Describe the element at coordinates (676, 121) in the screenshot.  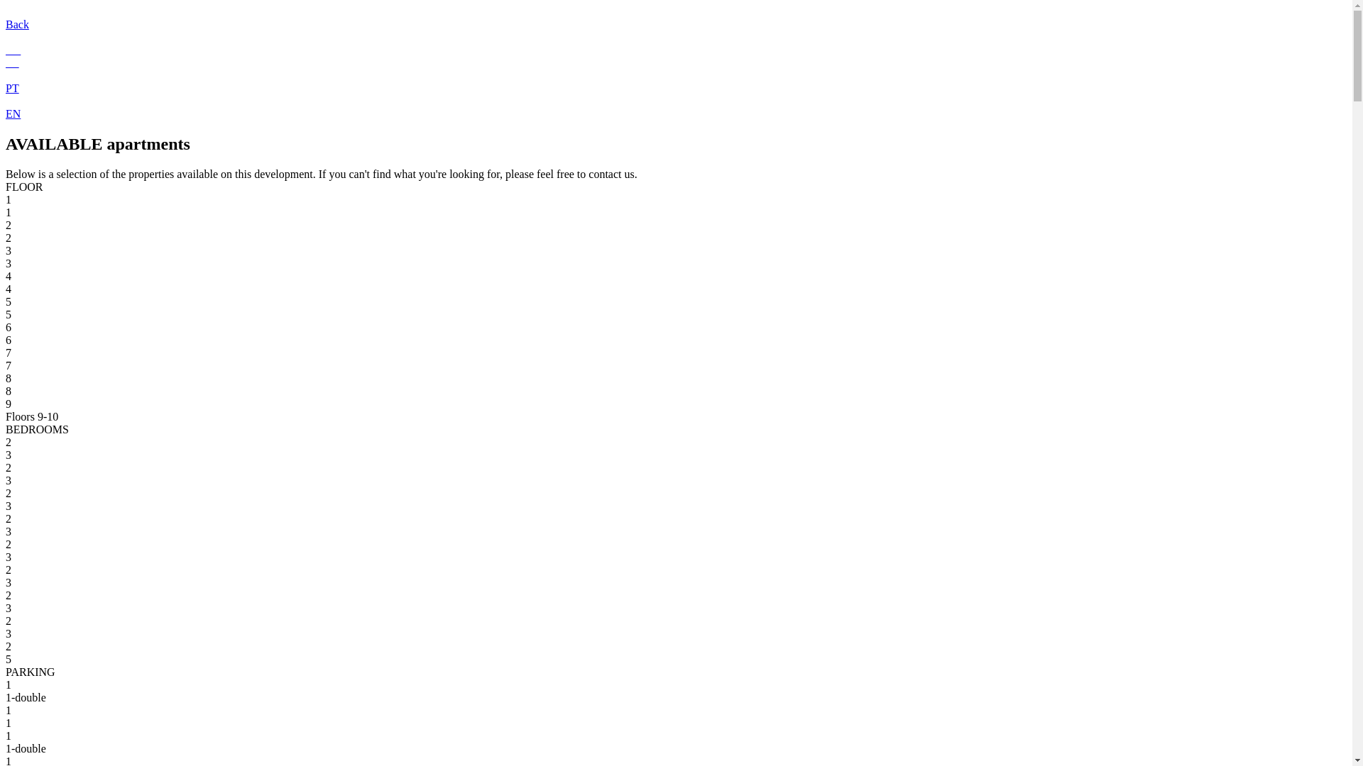
I see `EN` at that location.